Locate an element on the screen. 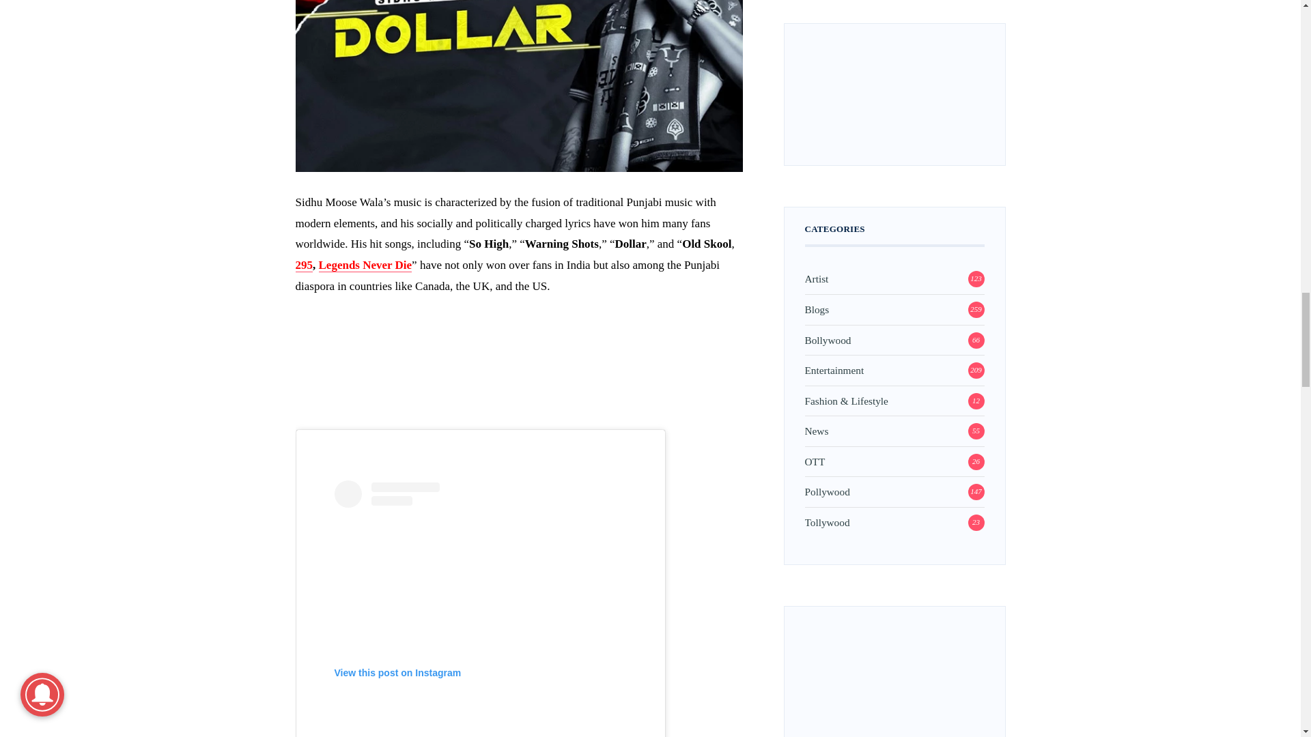  Legends Never Die is located at coordinates (365, 265).